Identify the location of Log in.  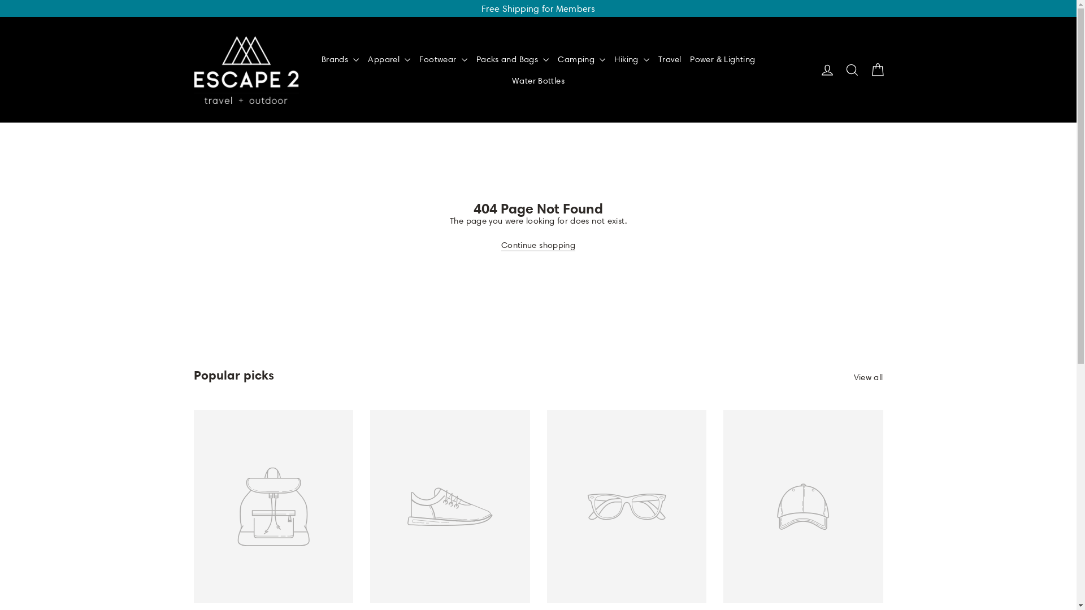
(827, 70).